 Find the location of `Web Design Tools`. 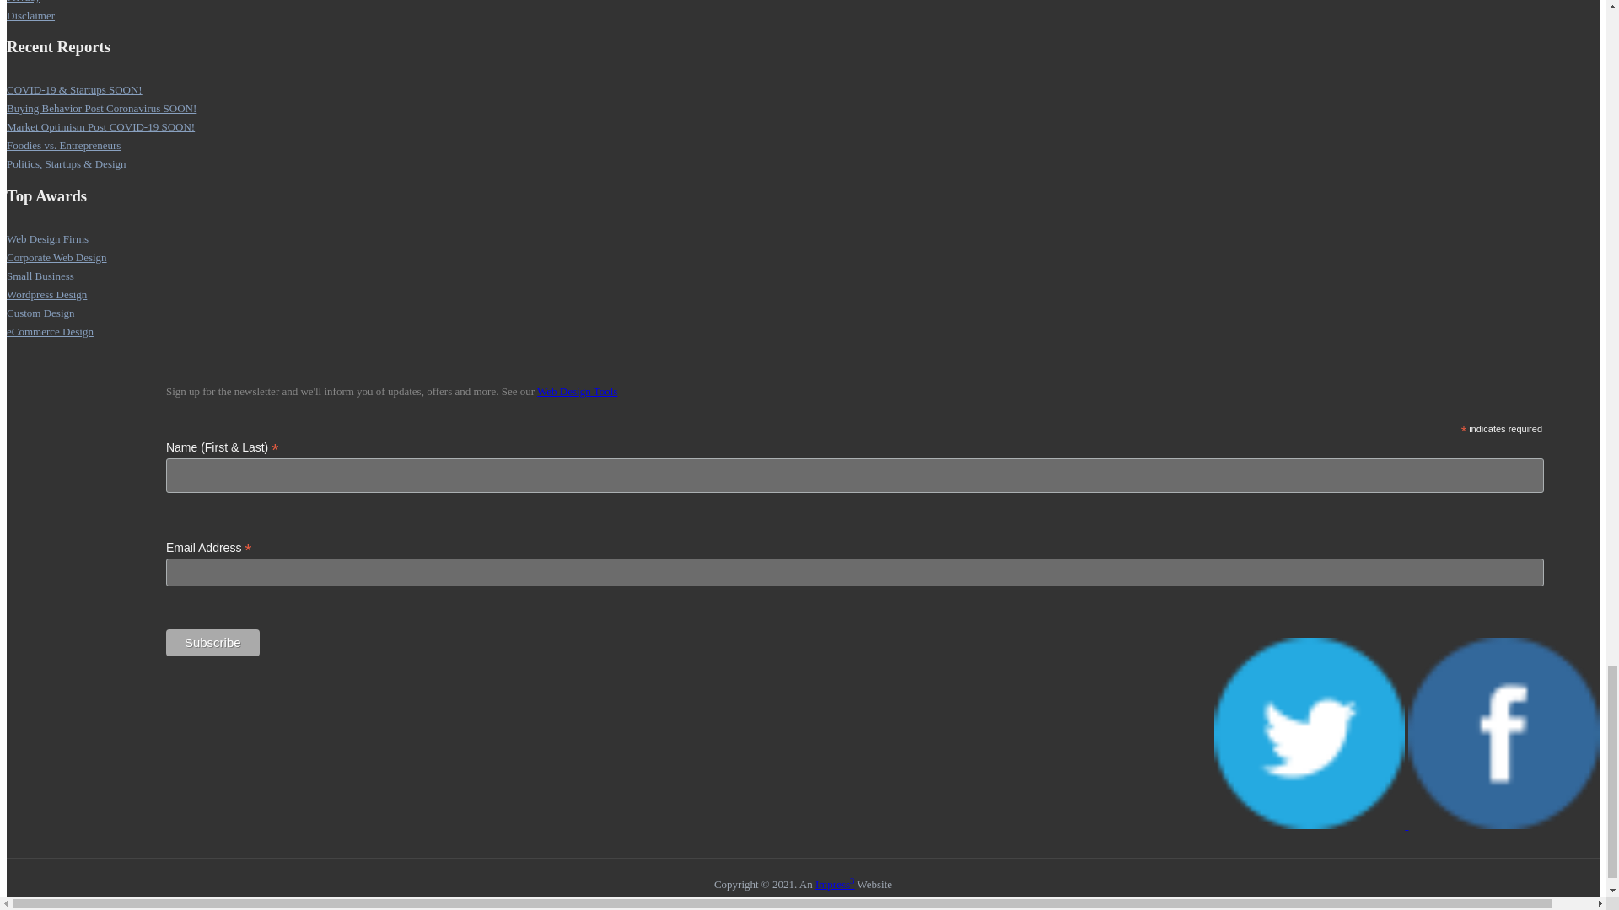

Web Design Tools is located at coordinates (577, 391).